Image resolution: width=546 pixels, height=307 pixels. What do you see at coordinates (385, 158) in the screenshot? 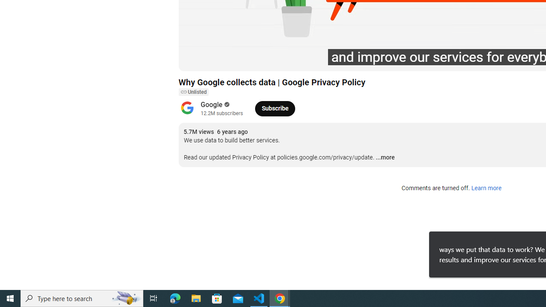
I see `...more` at bounding box center [385, 158].